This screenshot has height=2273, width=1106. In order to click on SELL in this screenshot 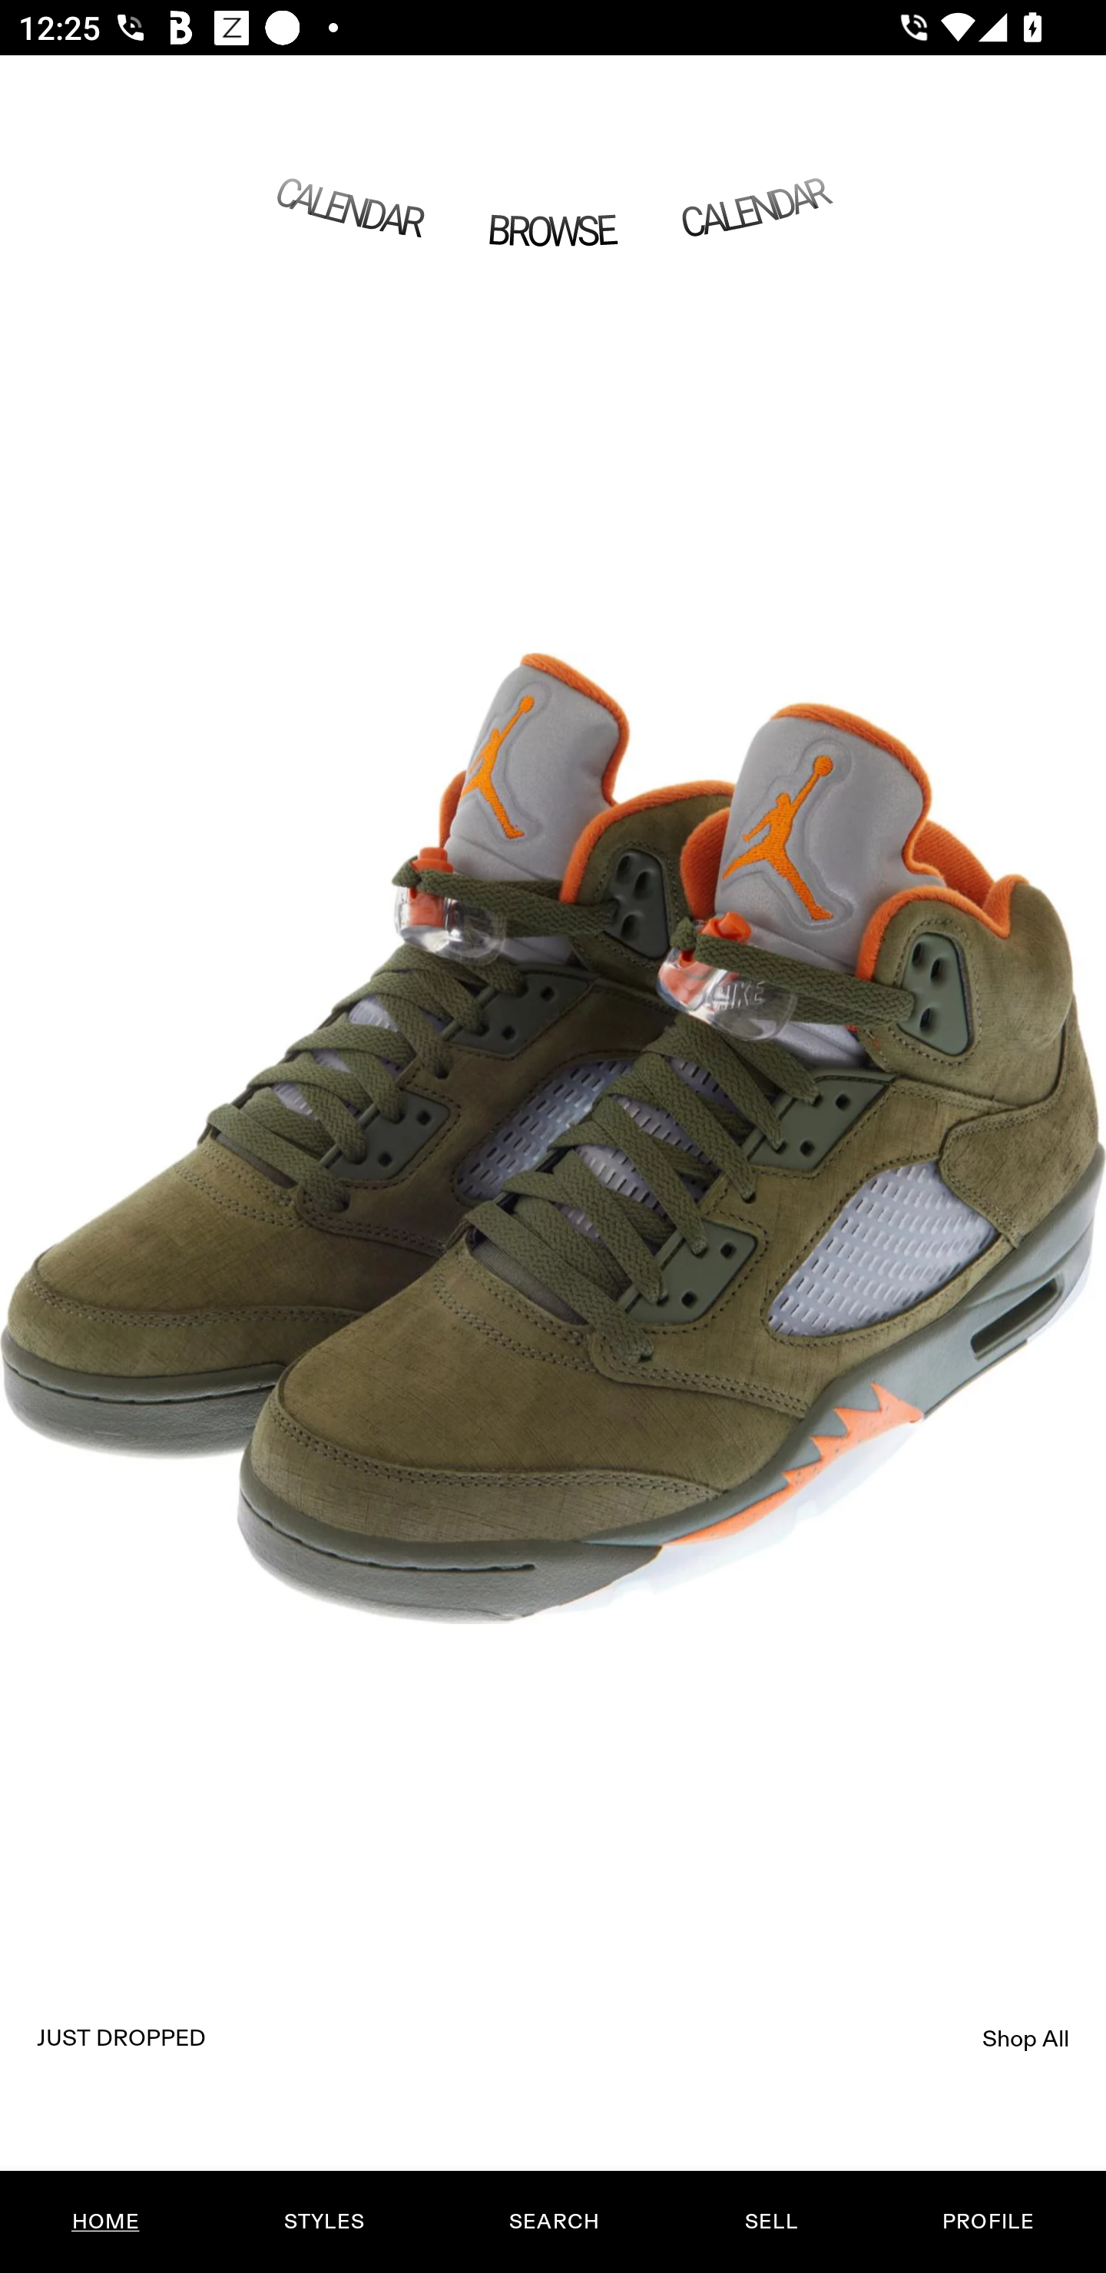, I will do `click(770, 2222)`.